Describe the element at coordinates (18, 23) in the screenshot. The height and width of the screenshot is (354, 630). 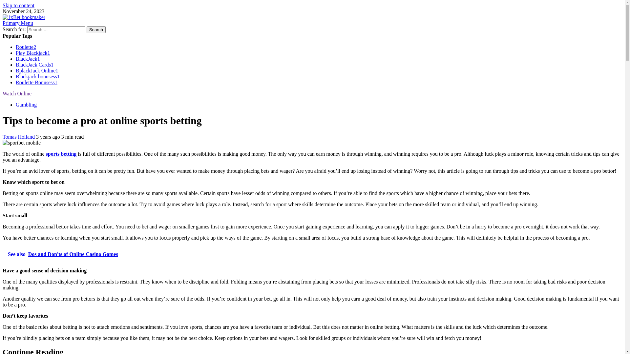
I see `Primary Menu` at that location.